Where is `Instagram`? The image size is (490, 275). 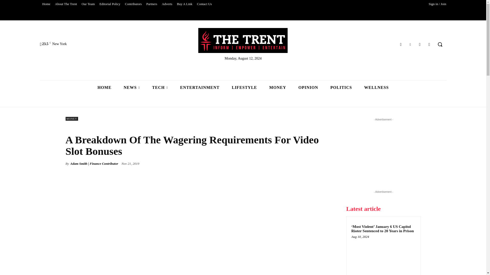 Instagram is located at coordinates (420, 44).